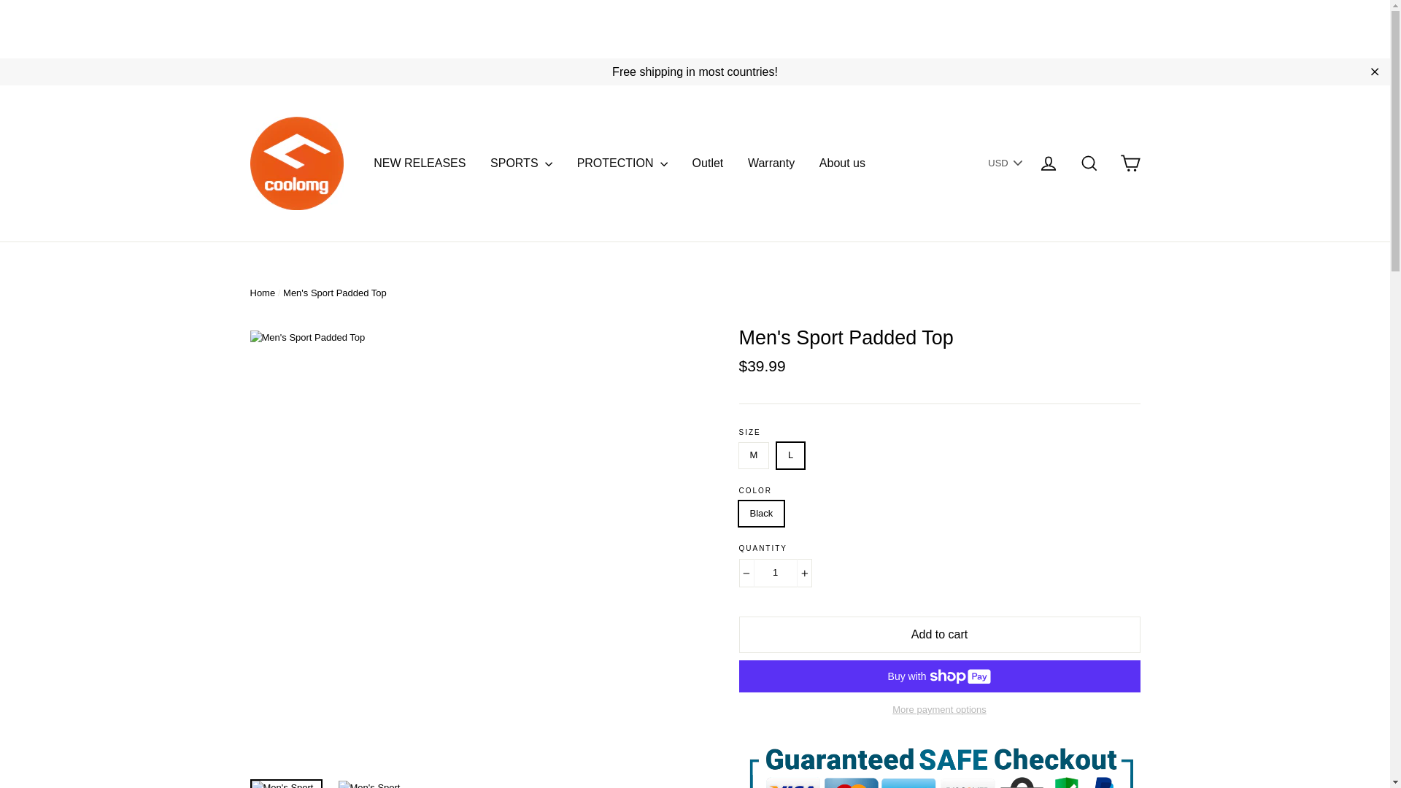 The image size is (1401, 788). Describe the element at coordinates (261, 293) in the screenshot. I see `Back to the frontpage` at that location.